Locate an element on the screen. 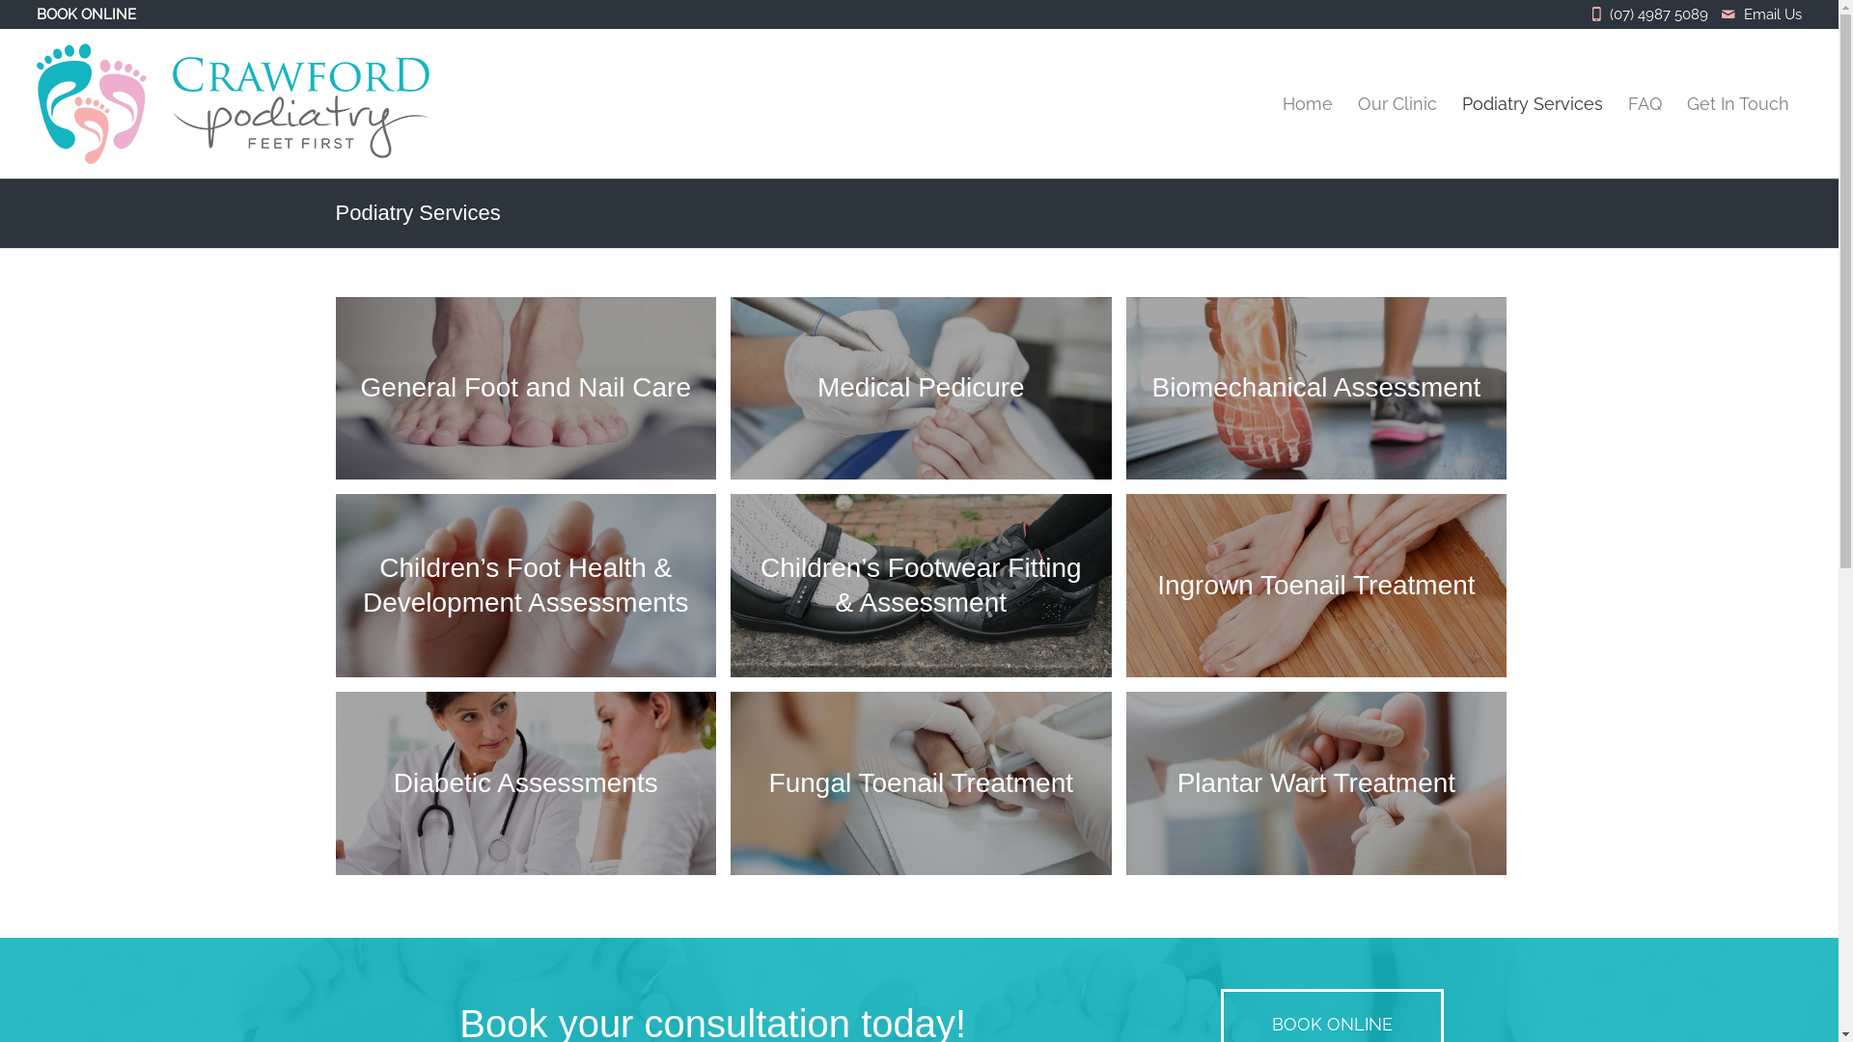 This screenshot has width=1853, height=1042. crawford-logo is located at coordinates (234, 104).